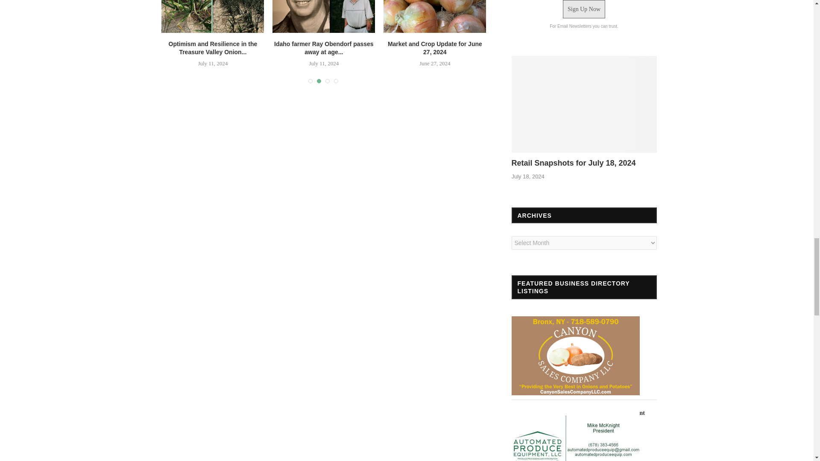 The height and width of the screenshot is (461, 820). Describe the element at coordinates (213, 16) in the screenshot. I see `Optimism and Resilience in the Treasure Valley Onion Crop` at that location.